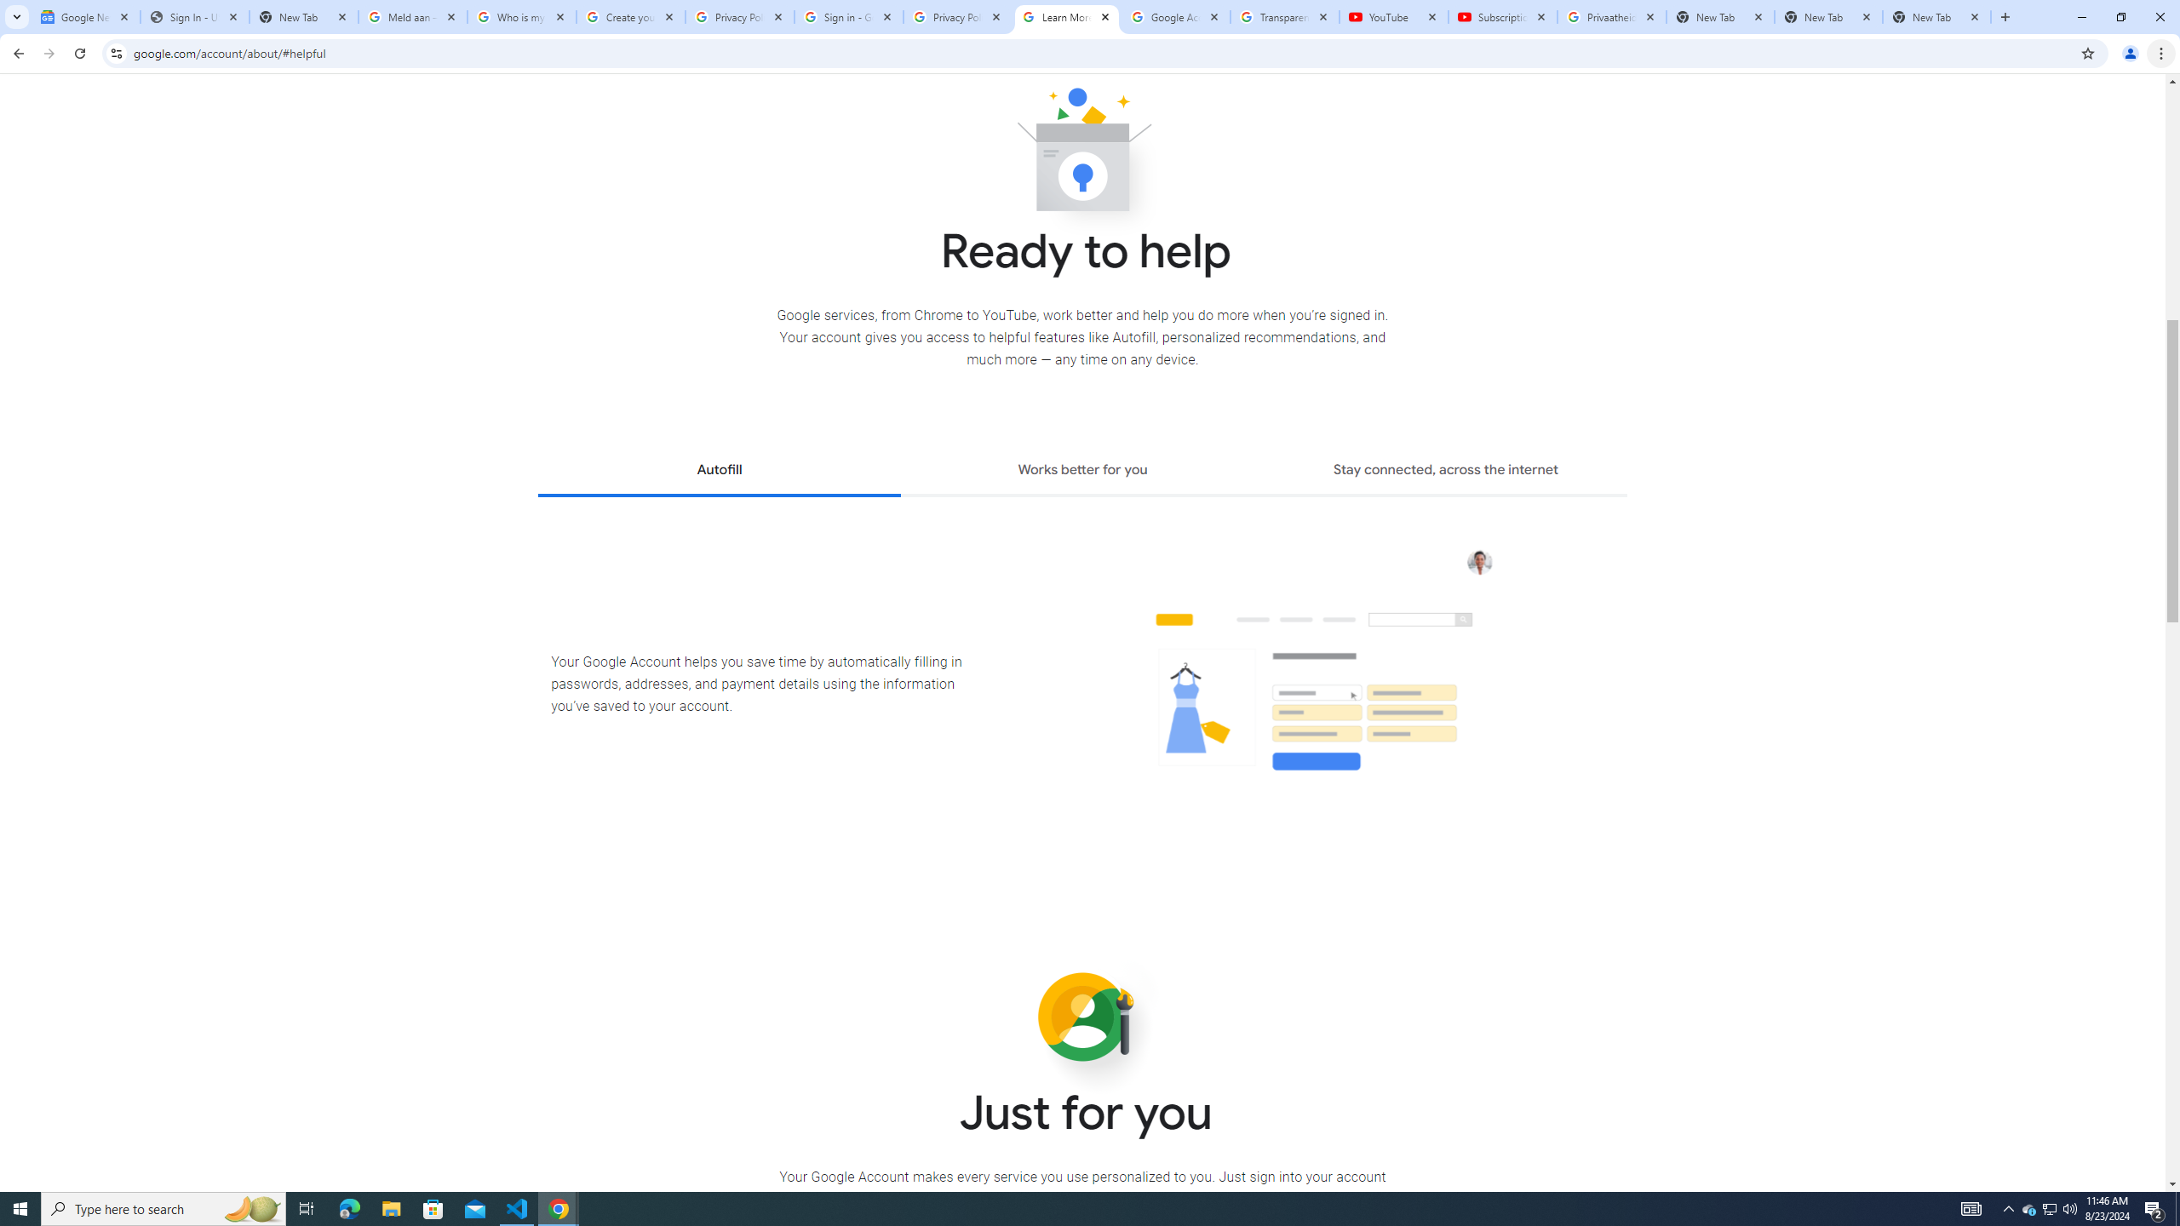  Describe the element at coordinates (1082, 1018) in the screenshot. I see `Just for you` at that location.